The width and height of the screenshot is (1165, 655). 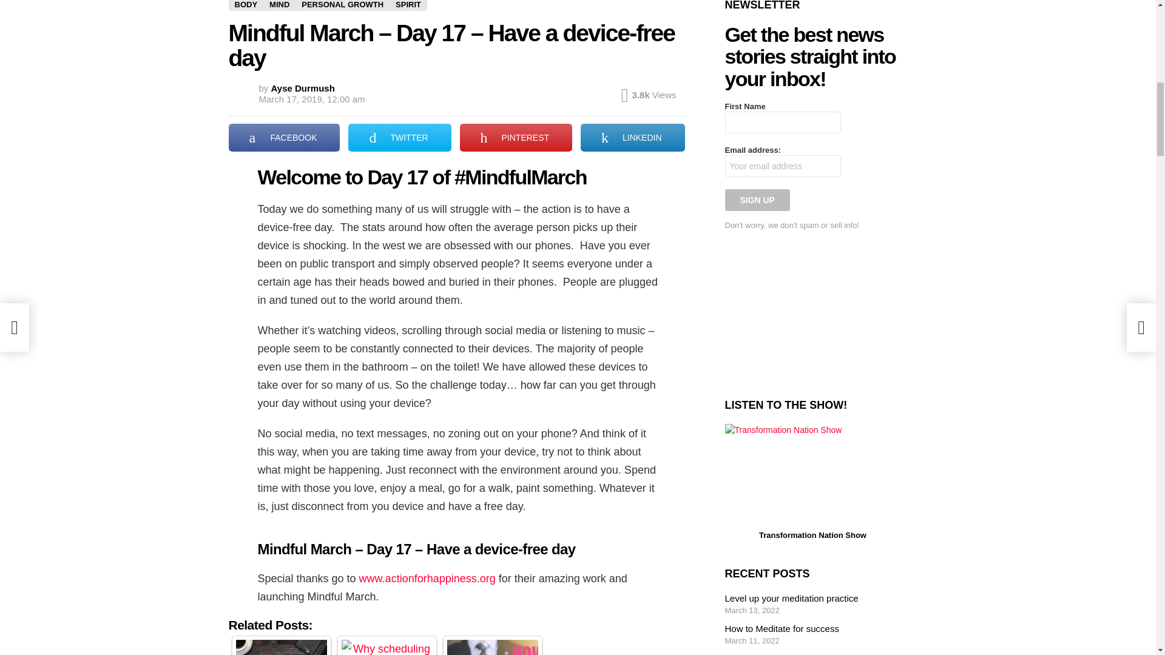 I want to click on Sign up, so click(x=757, y=200).